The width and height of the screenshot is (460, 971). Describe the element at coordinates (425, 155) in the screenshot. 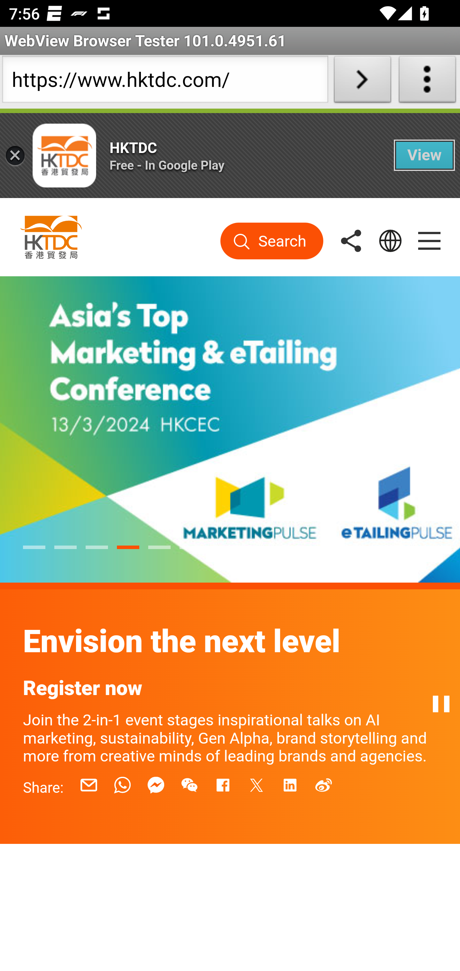

I see `View` at that location.